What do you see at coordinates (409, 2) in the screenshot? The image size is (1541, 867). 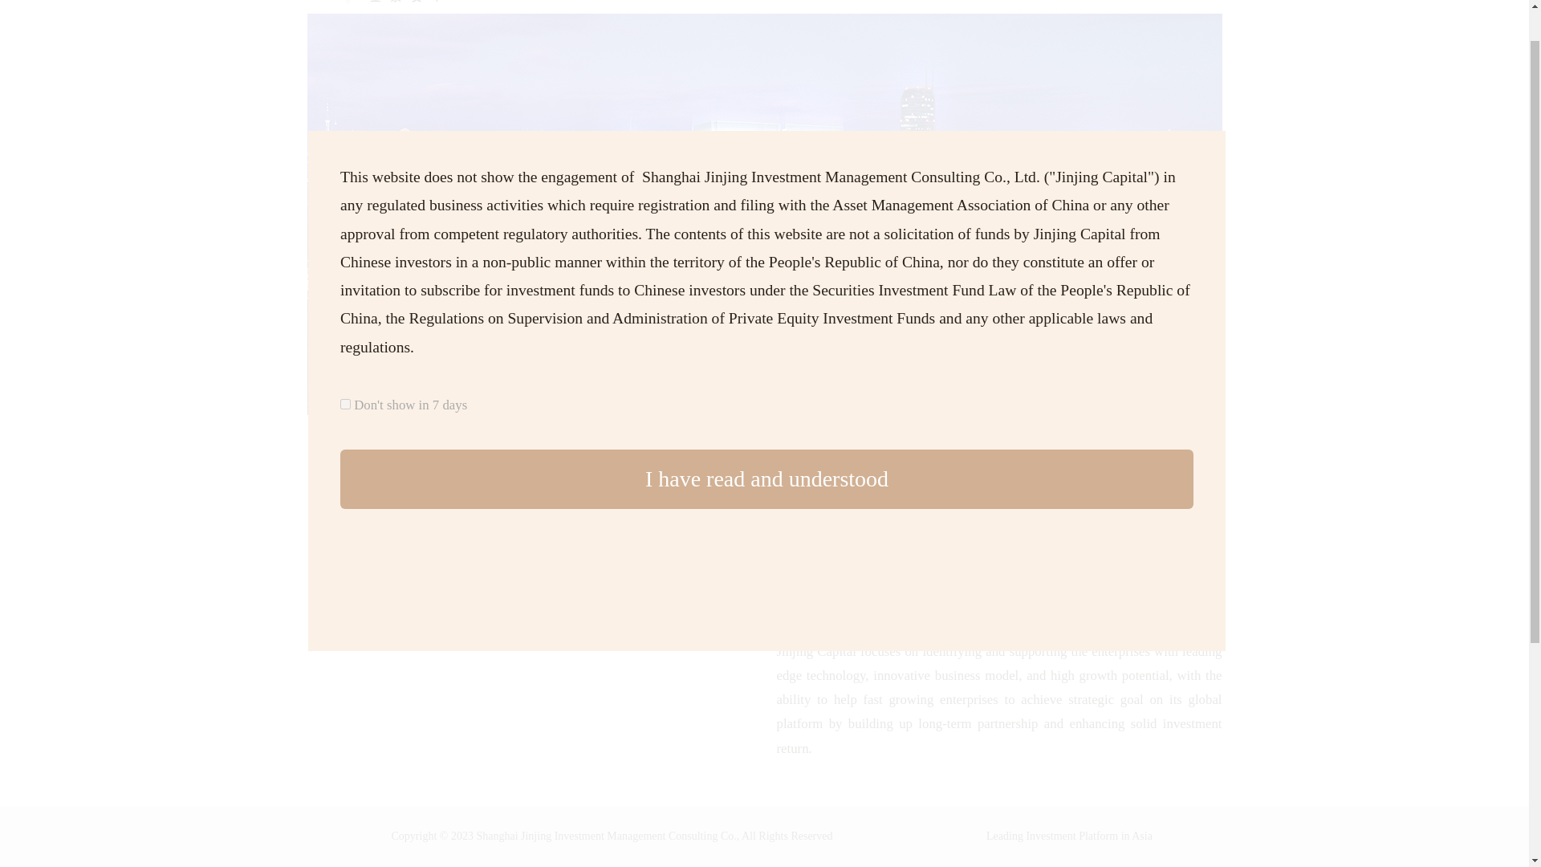 I see `Jinjing Capital` at bounding box center [409, 2].